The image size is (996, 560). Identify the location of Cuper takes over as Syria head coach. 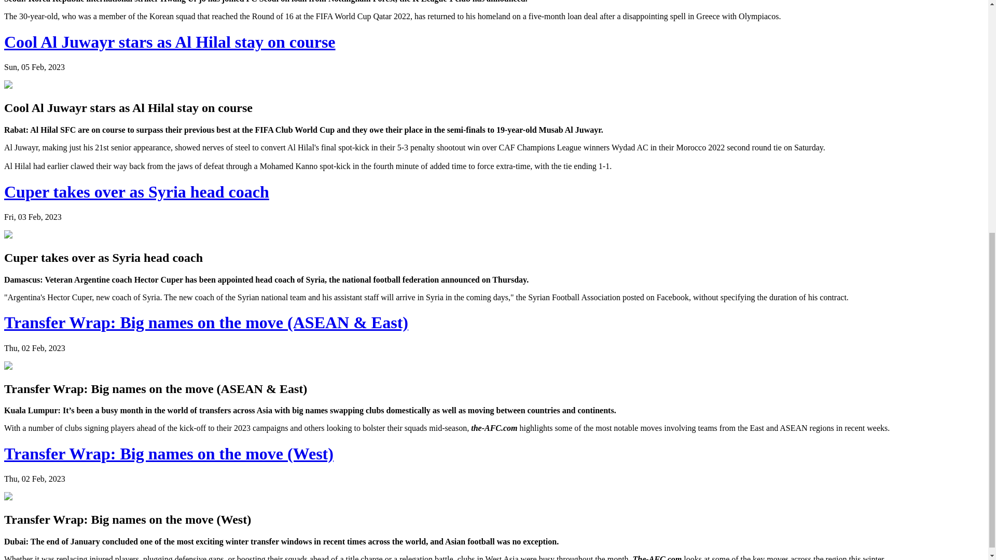
(136, 192).